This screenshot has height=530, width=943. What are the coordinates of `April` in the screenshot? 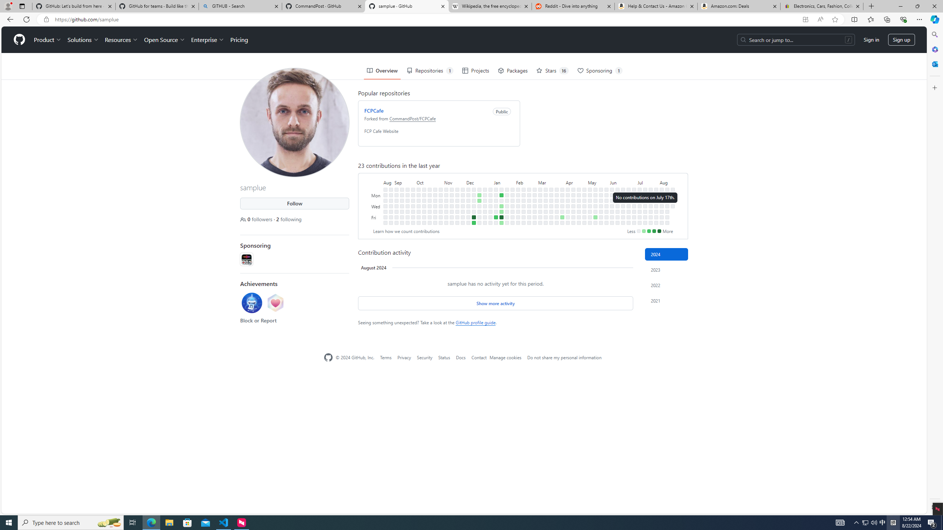 It's located at (576, 182).